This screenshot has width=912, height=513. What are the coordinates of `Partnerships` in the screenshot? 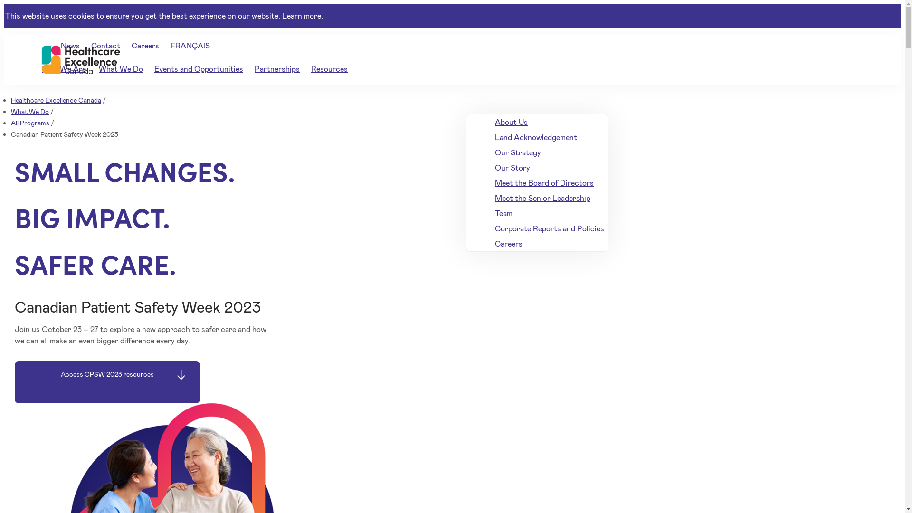 It's located at (277, 68).